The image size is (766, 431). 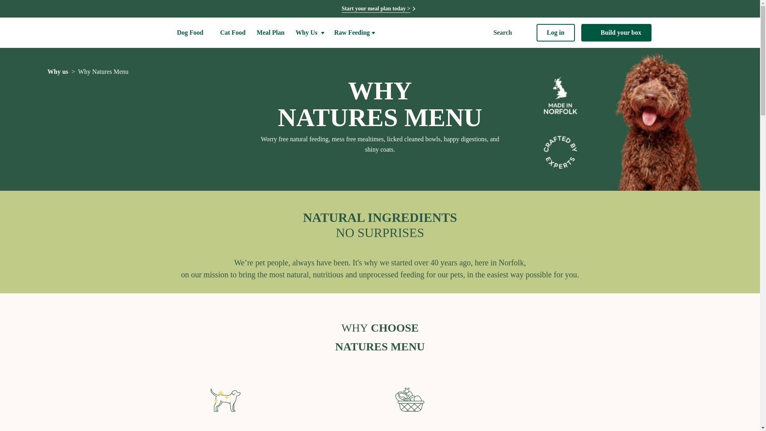 I want to click on Dog Food, so click(x=194, y=33).